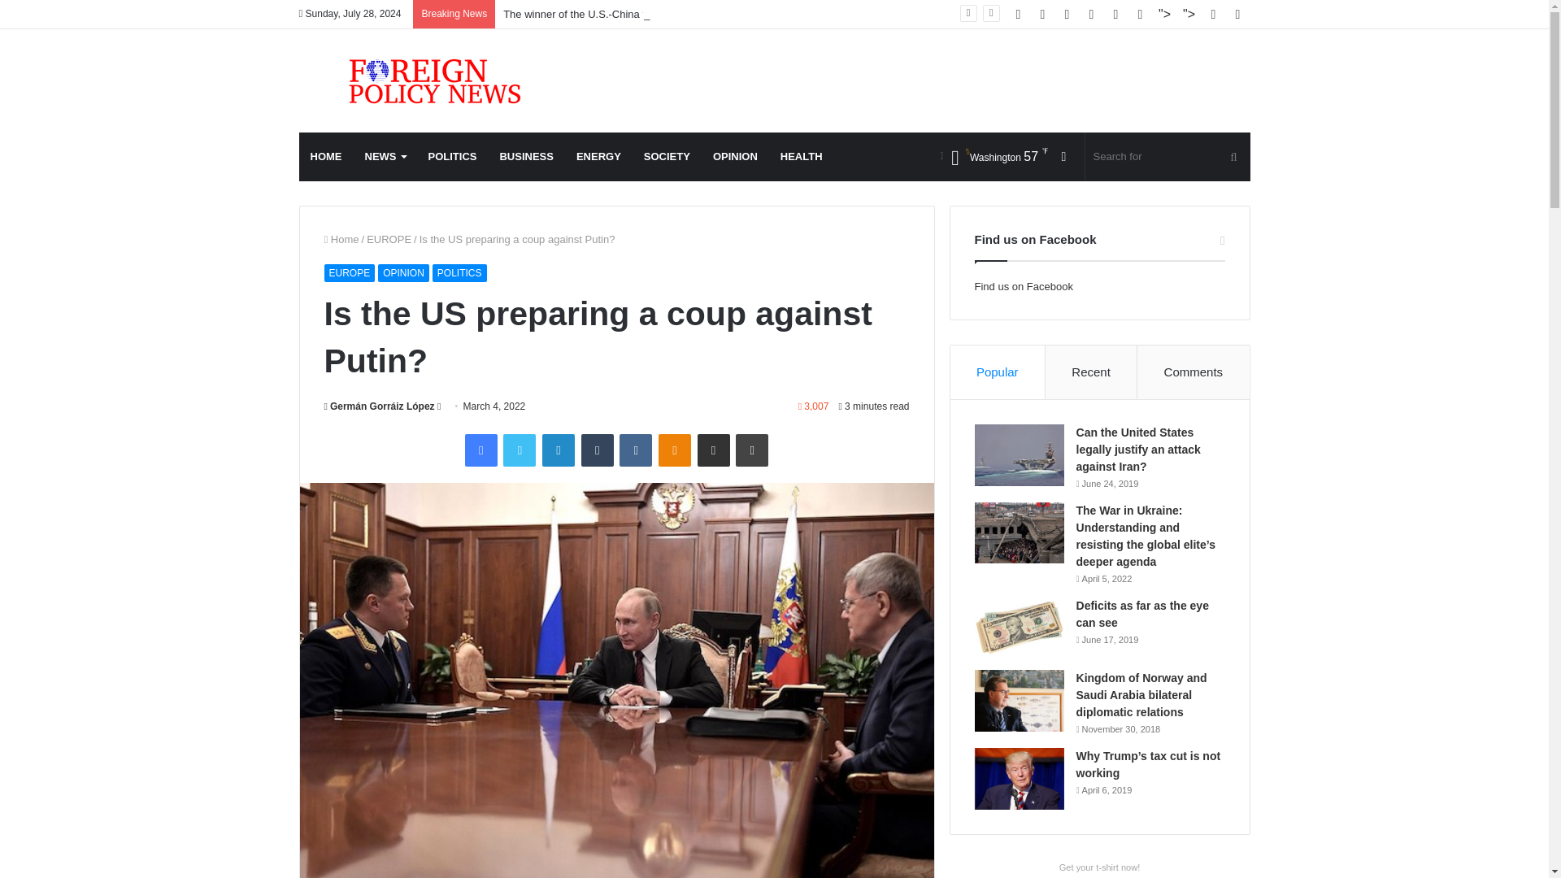 This screenshot has height=878, width=1561. Describe the element at coordinates (519, 450) in the screenshot. I see `Twitter` at that location.